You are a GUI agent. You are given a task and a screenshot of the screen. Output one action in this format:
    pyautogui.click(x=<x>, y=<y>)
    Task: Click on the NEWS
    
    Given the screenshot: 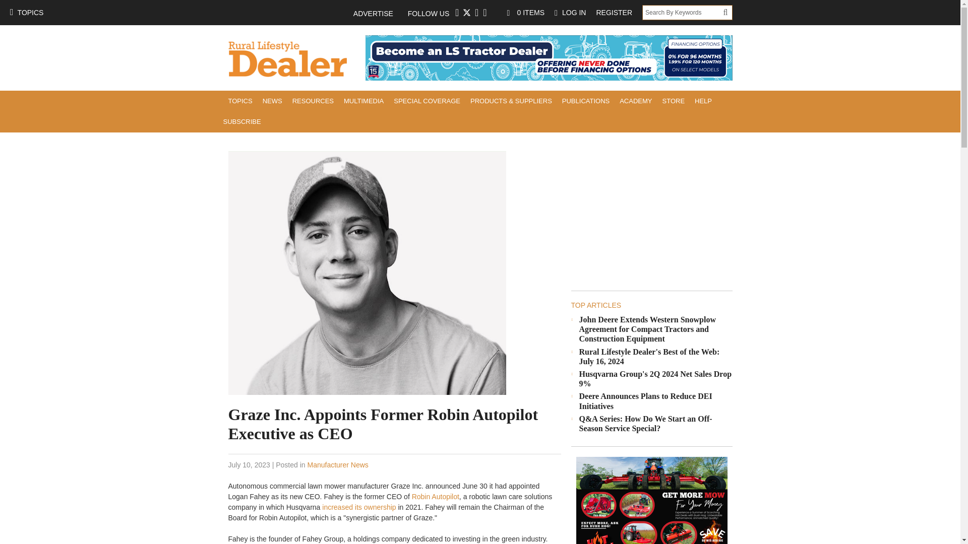 What is the action you would take?
    pyautogui.click(x=272, y=101)
    